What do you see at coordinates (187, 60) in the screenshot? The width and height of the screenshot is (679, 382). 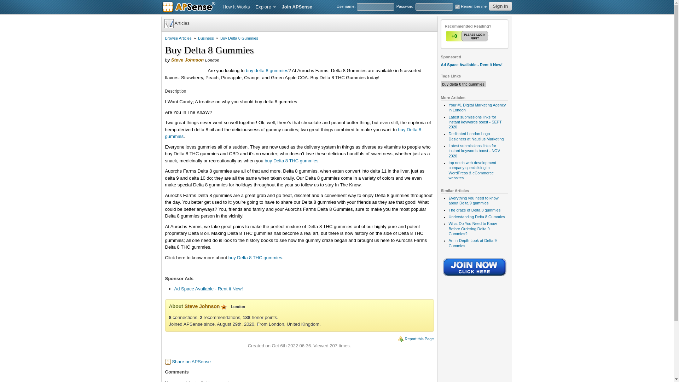 I see `Steve Johnson` at bounding box center [187, 60].